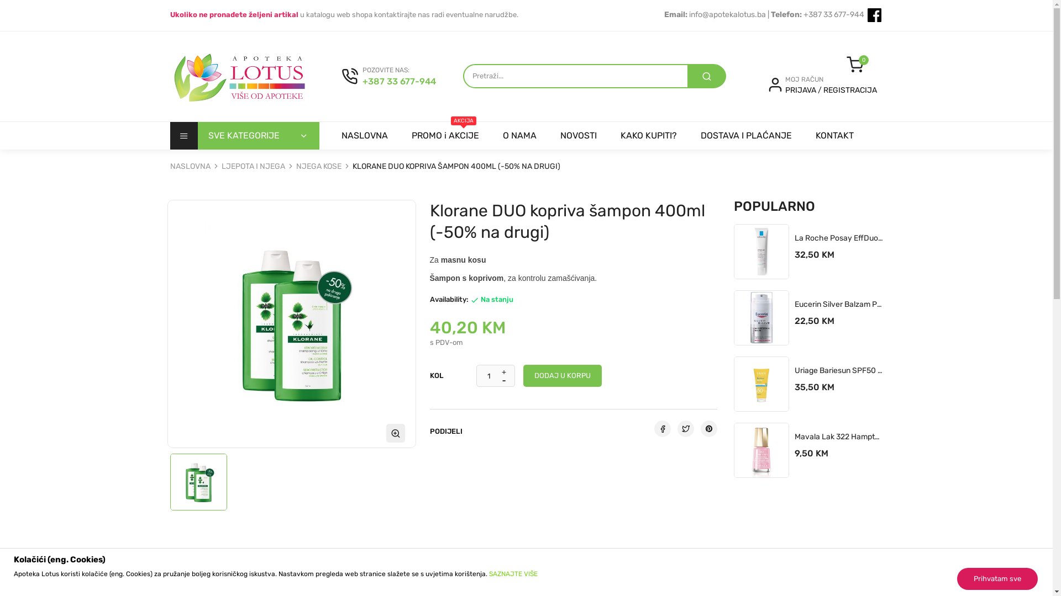 The height and width of the screenshot is (596, 1061). Describe the element at coordinates (707, 76) in the screenshot. I see `Search Products` at that location.